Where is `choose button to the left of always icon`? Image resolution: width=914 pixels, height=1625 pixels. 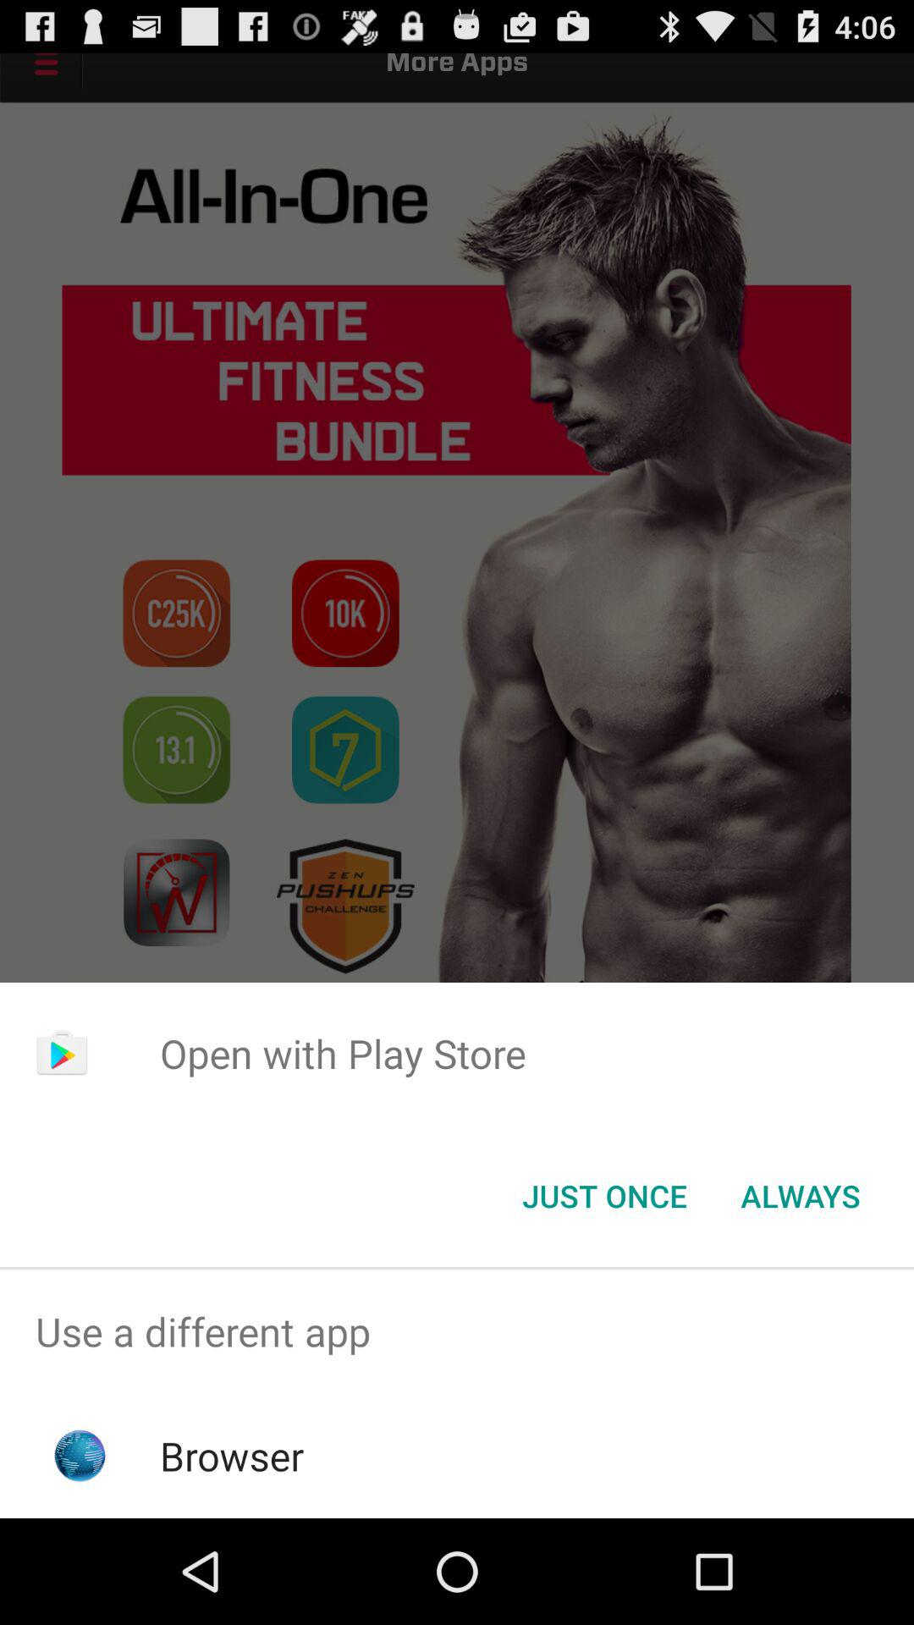 choose button to the left of always icon is located at coordinates (604, 1196).